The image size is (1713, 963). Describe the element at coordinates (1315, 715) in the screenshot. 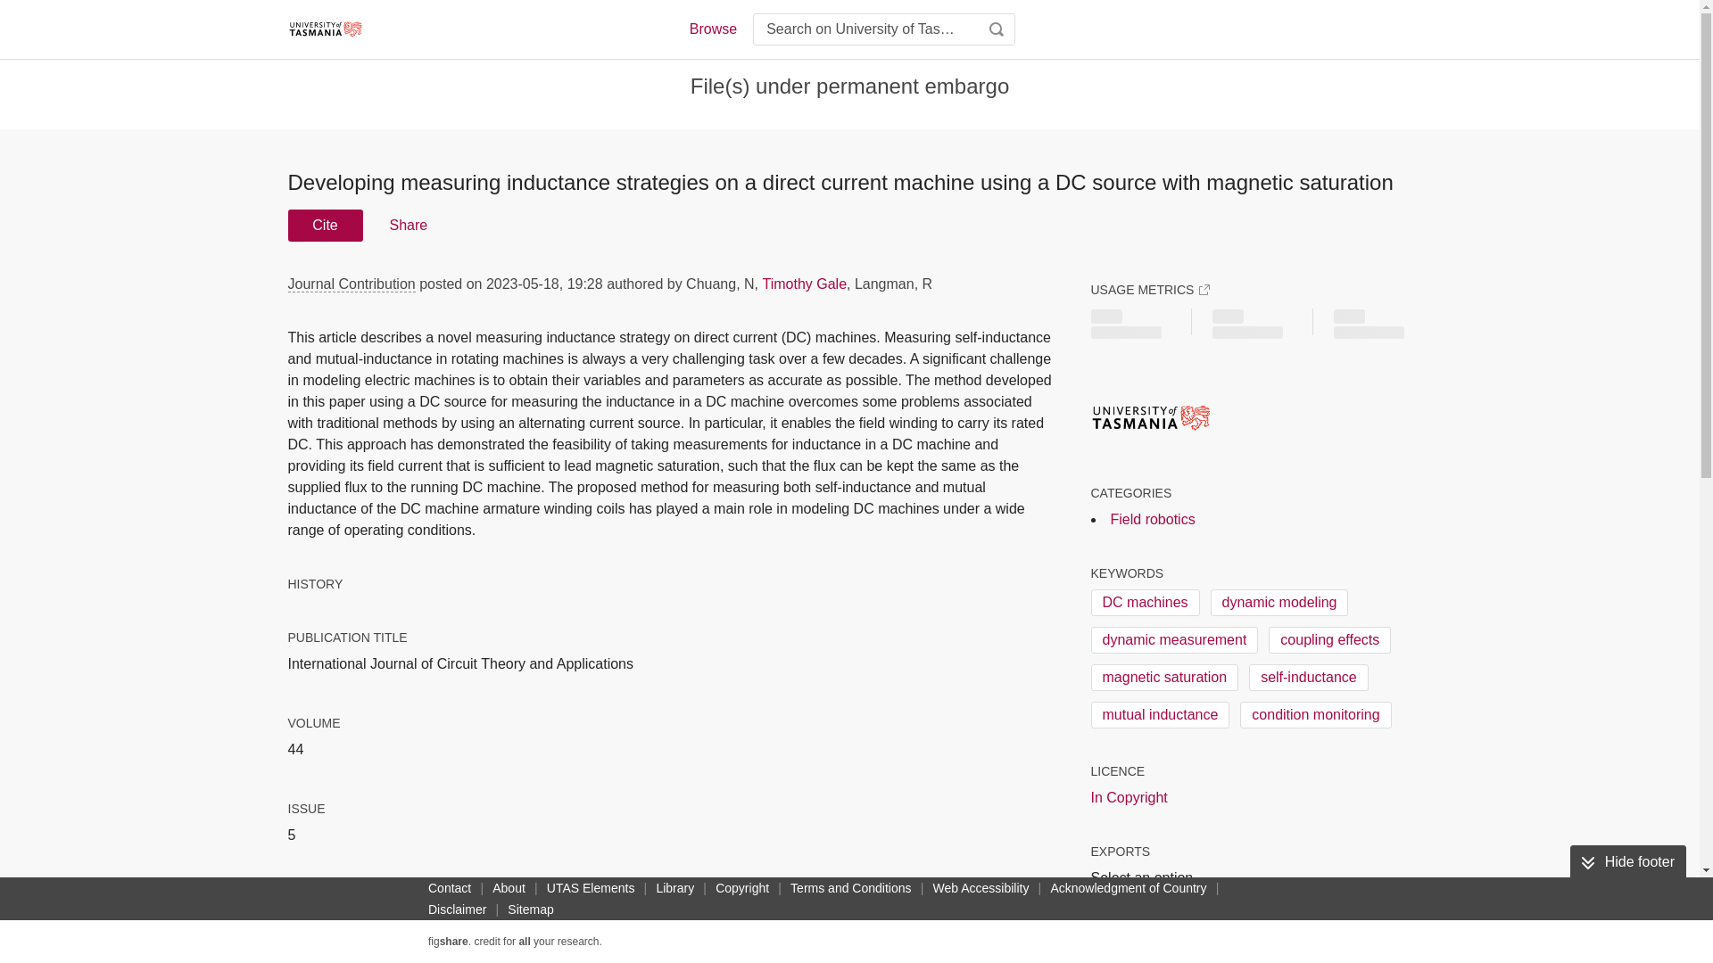

I see `condition monitoring` at that location.